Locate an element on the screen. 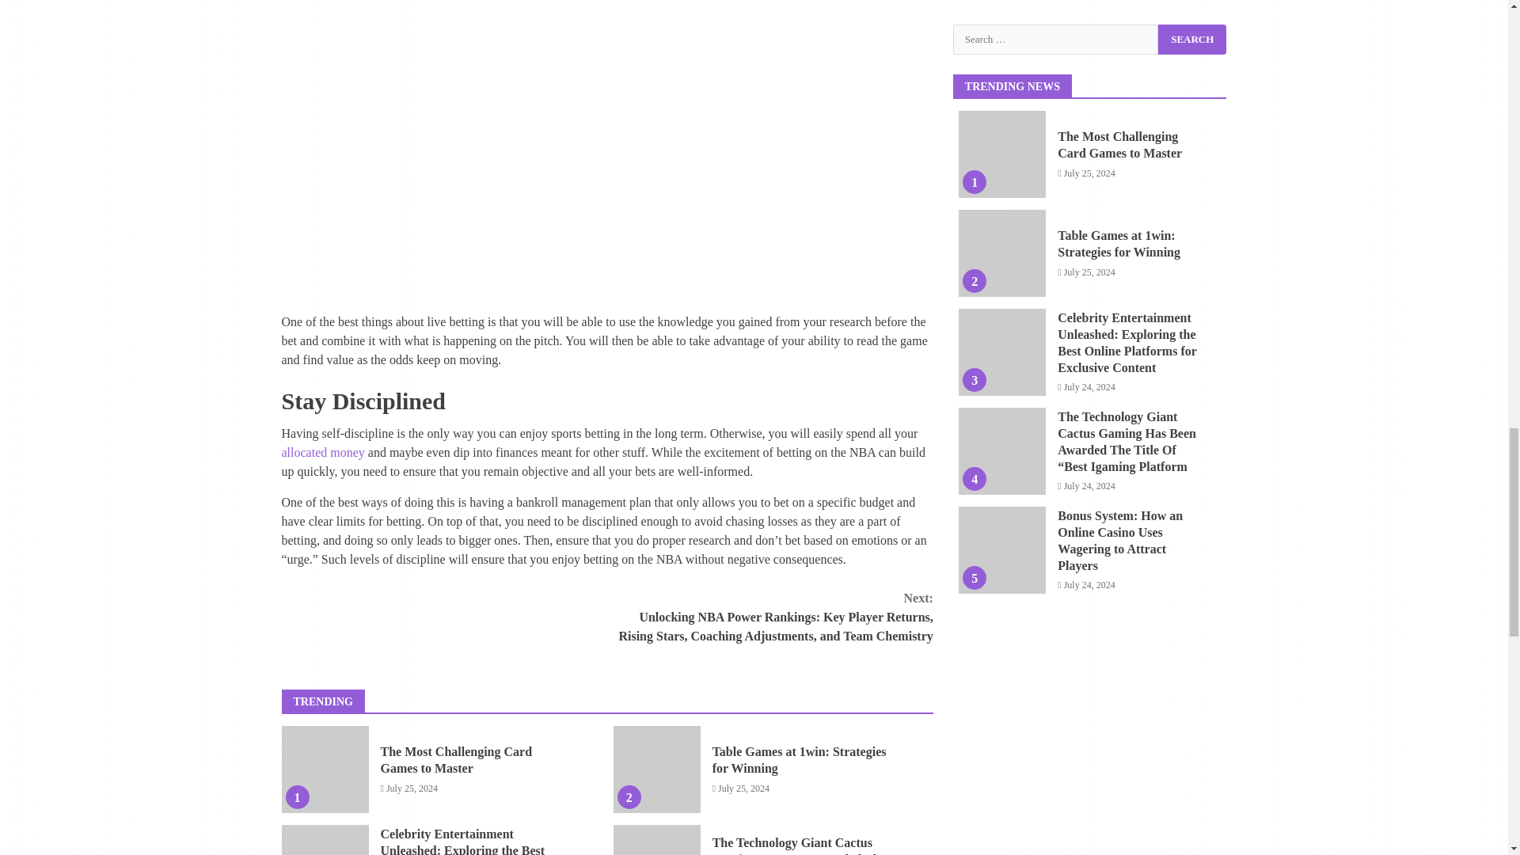 The height and width of the screenshot is (855, 1520). allocated money is located at coordinates (323, 451).